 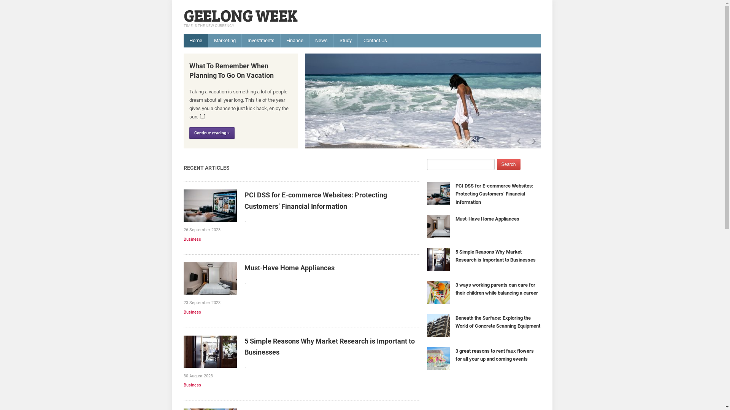 I want to click on Investments, so click(x=261, y=41).